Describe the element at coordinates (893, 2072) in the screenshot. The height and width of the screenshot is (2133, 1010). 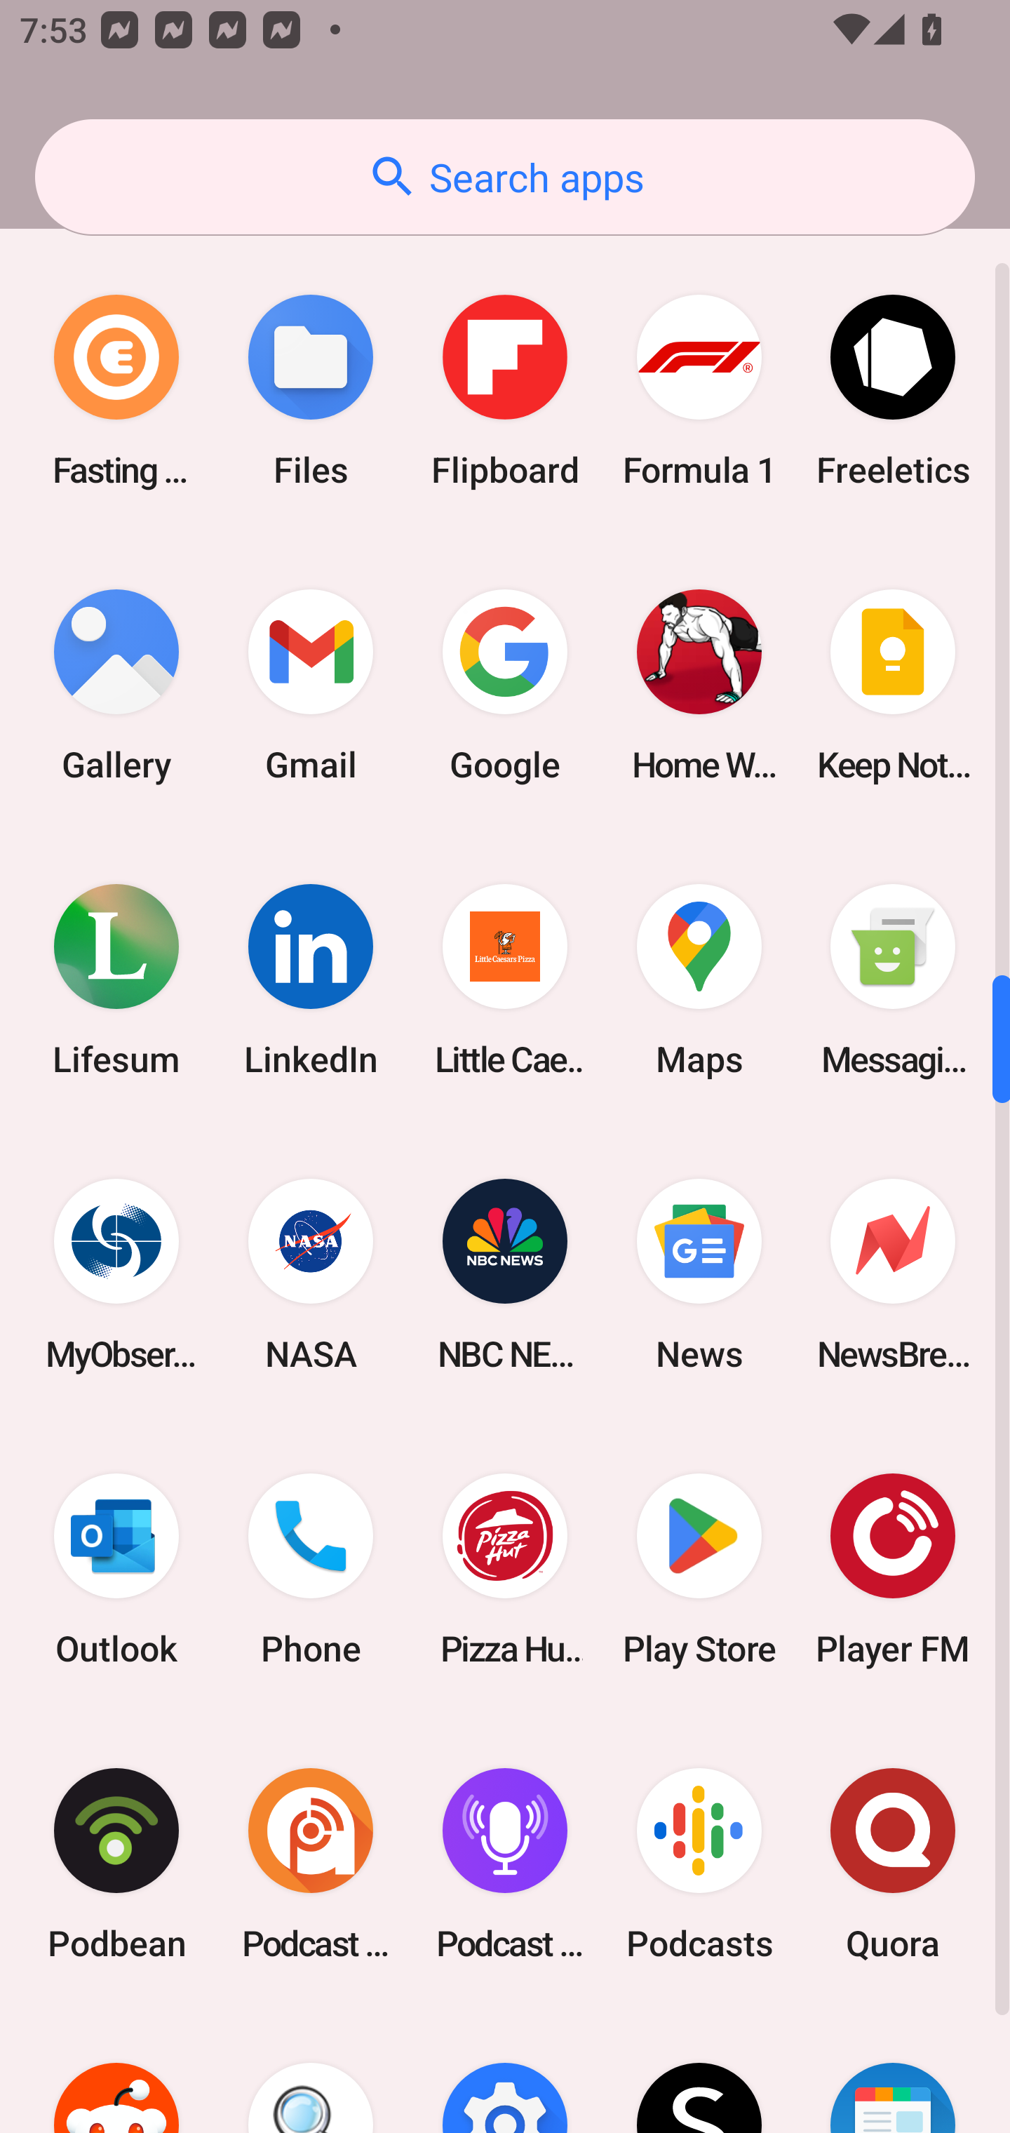
I see `SmartNews` at that location.